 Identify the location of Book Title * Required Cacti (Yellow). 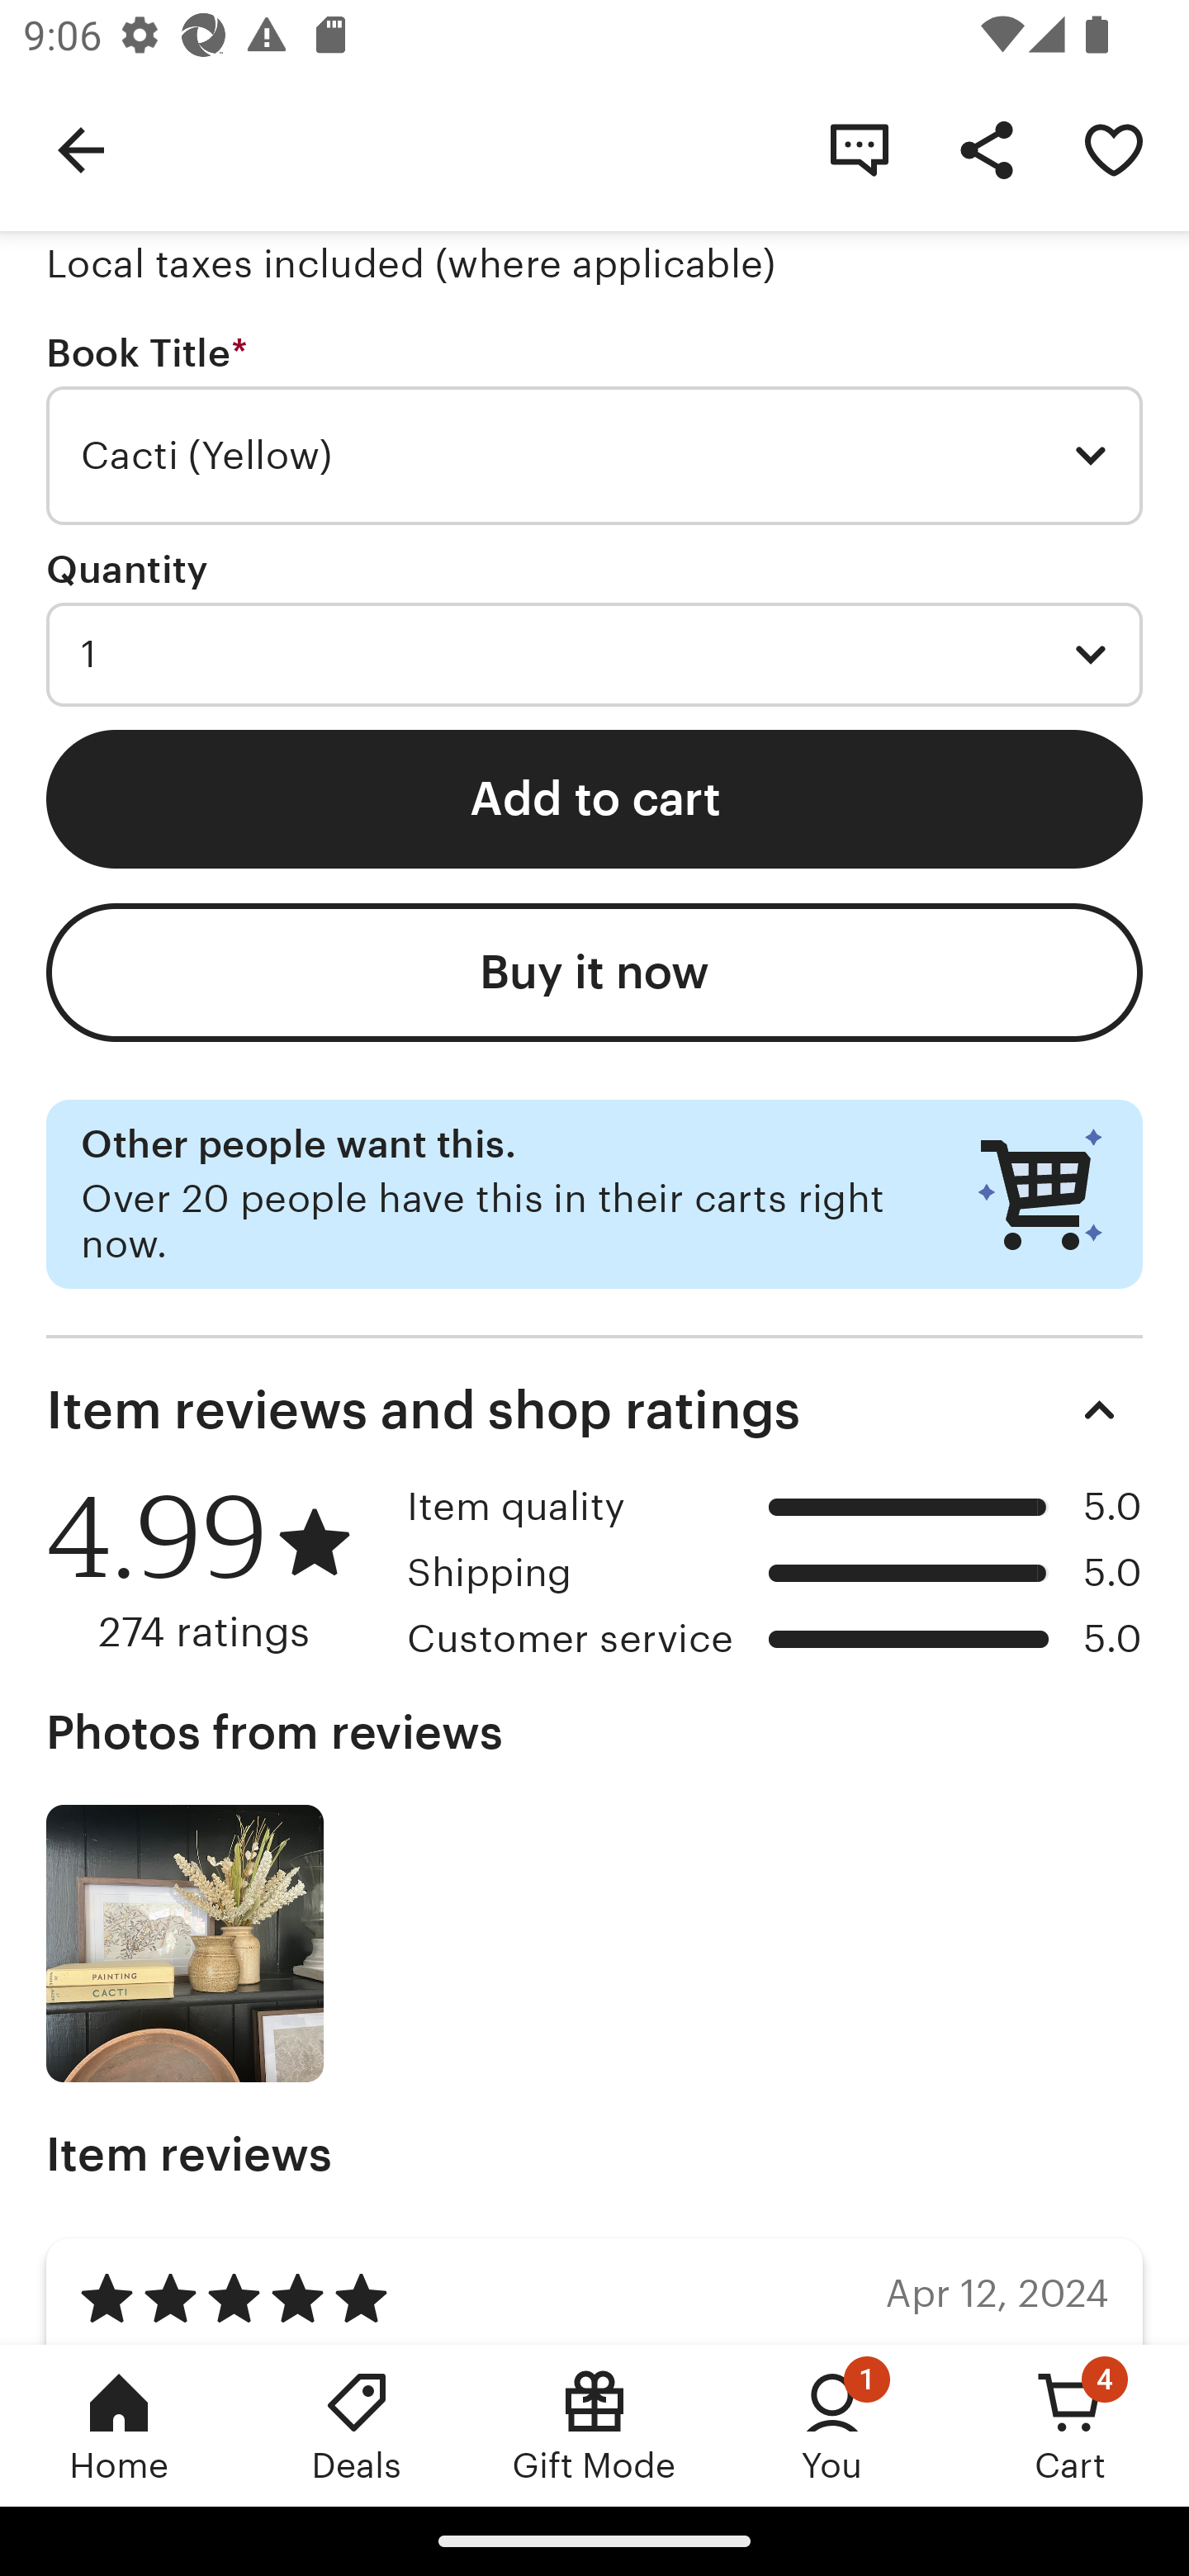
(594, 429).